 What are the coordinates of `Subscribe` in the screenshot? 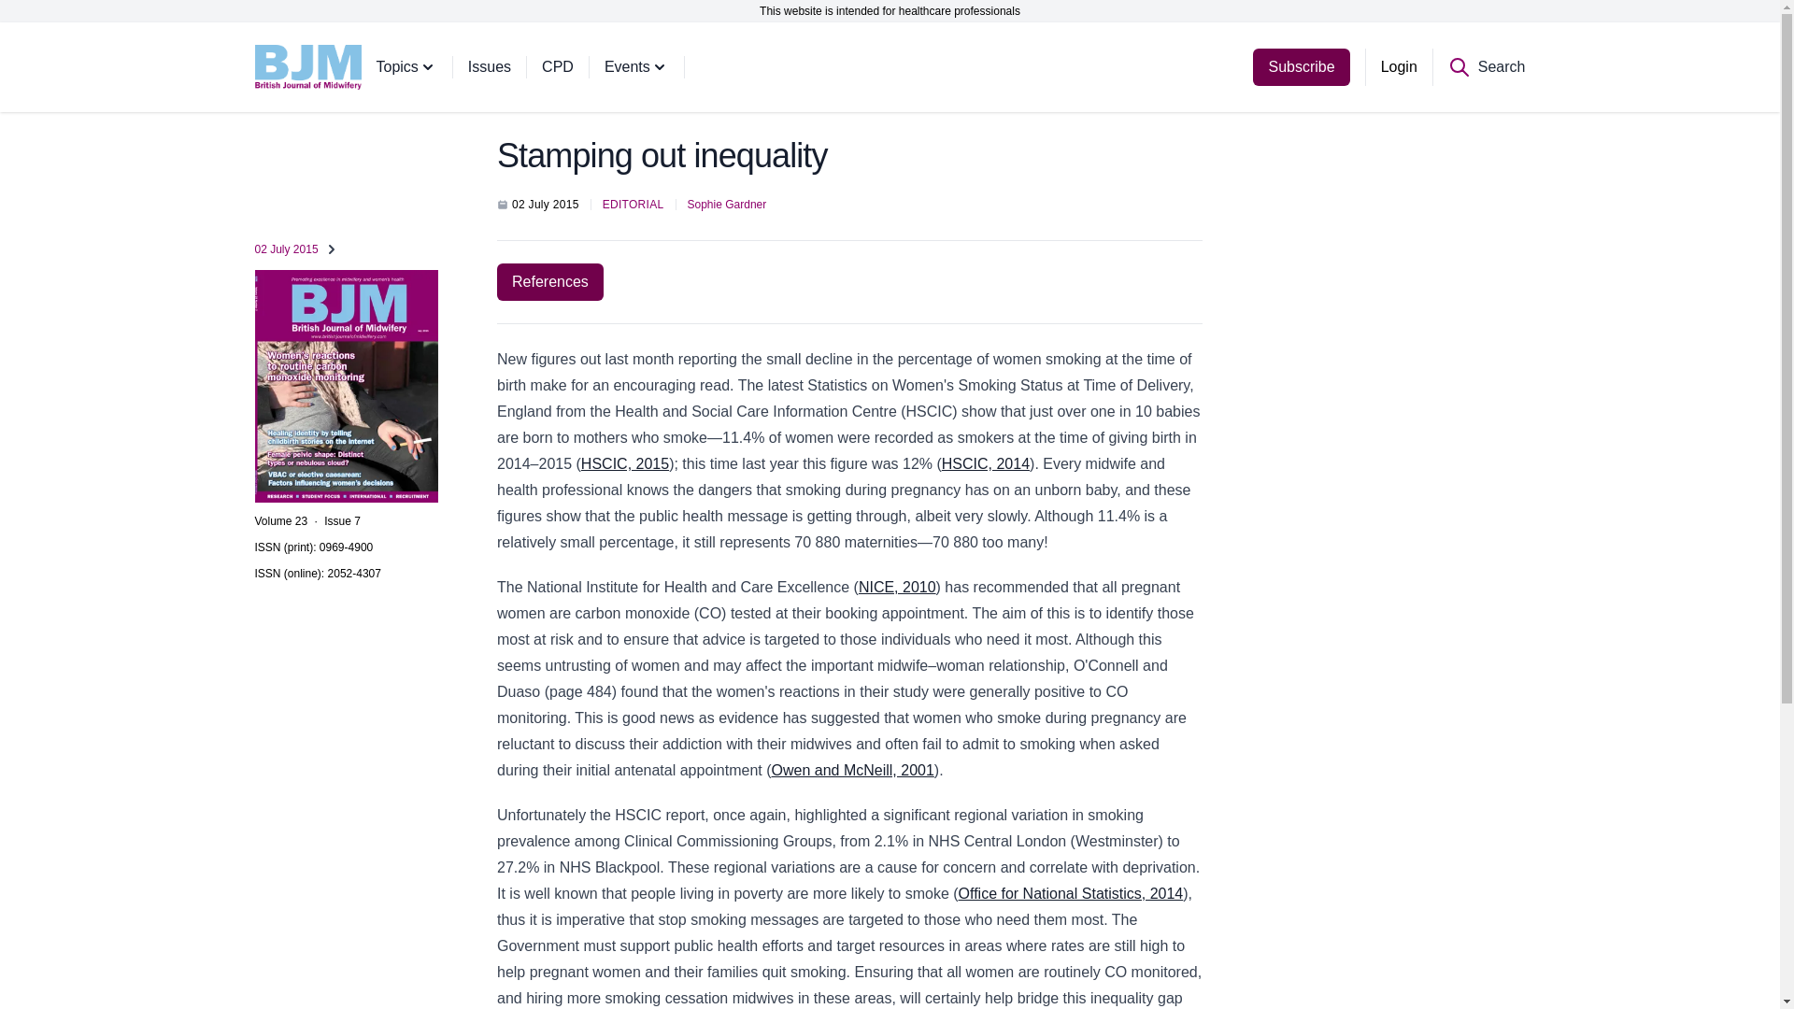 It's located at (1301, 66).